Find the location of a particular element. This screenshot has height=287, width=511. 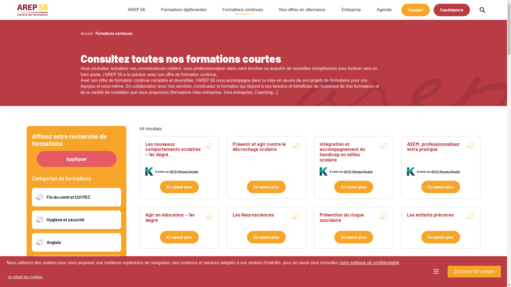

Je refuse les cookies is located at coordinates (25, 277).